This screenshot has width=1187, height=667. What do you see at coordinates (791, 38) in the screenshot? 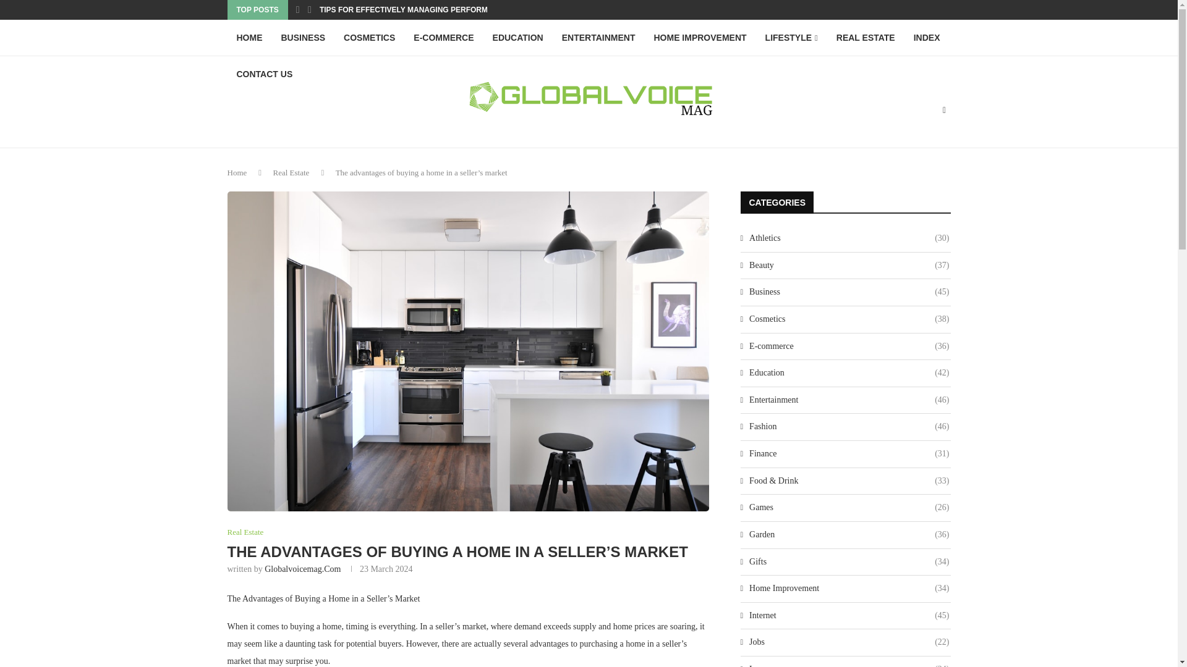
I see `LIFESTYLE` at bounding box center [791, 38].